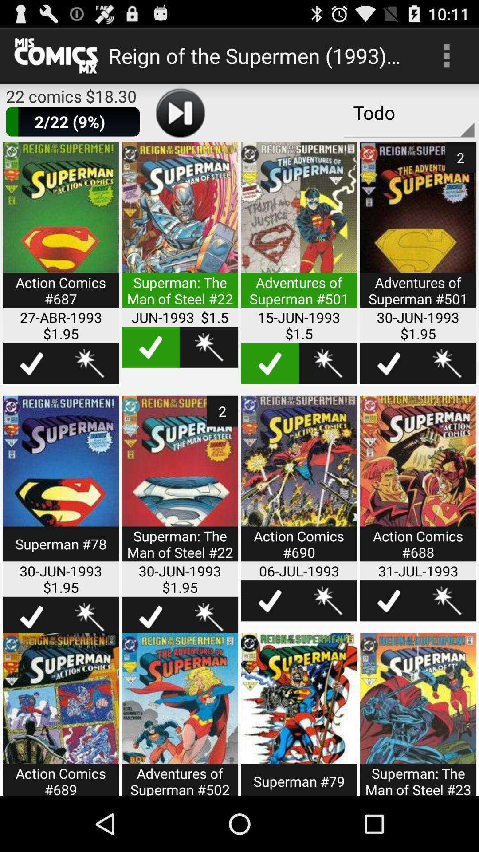 The height and width of the screenshot is (852, 479). What do you see at coordinates (151, 347) in the screenshot?
I see `go to select option` at bounding box center [151, 347].